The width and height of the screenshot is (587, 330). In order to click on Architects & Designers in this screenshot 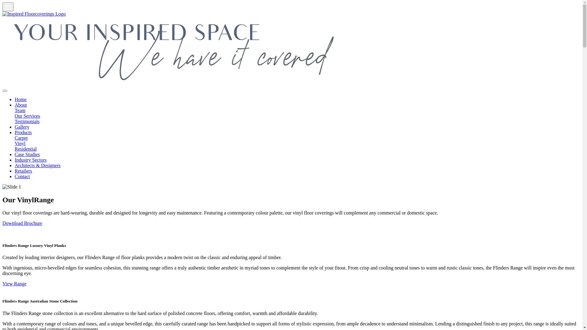, I will do `click(38, 166)`.